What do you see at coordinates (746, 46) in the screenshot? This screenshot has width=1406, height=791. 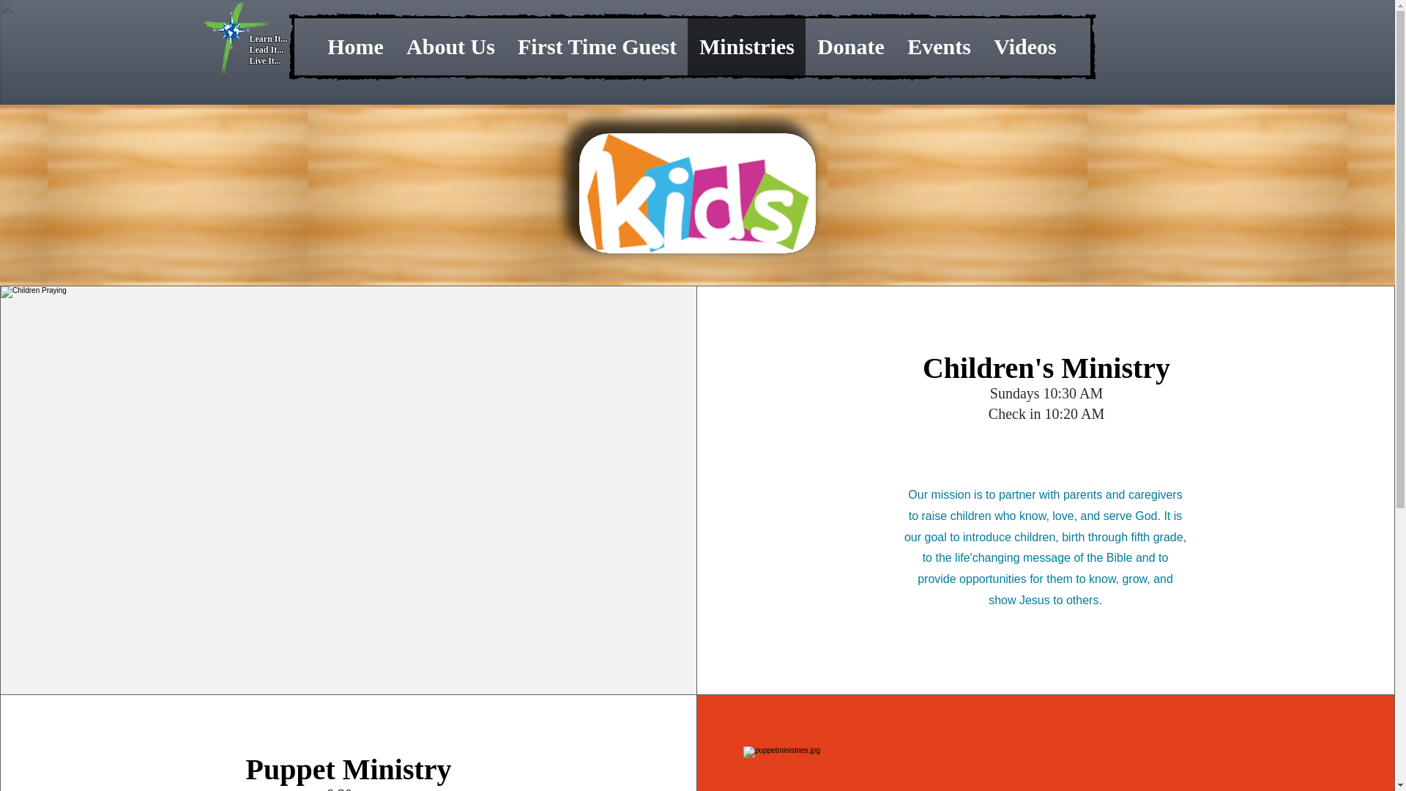 I see `Ministries` at bounding box center [746, 46].